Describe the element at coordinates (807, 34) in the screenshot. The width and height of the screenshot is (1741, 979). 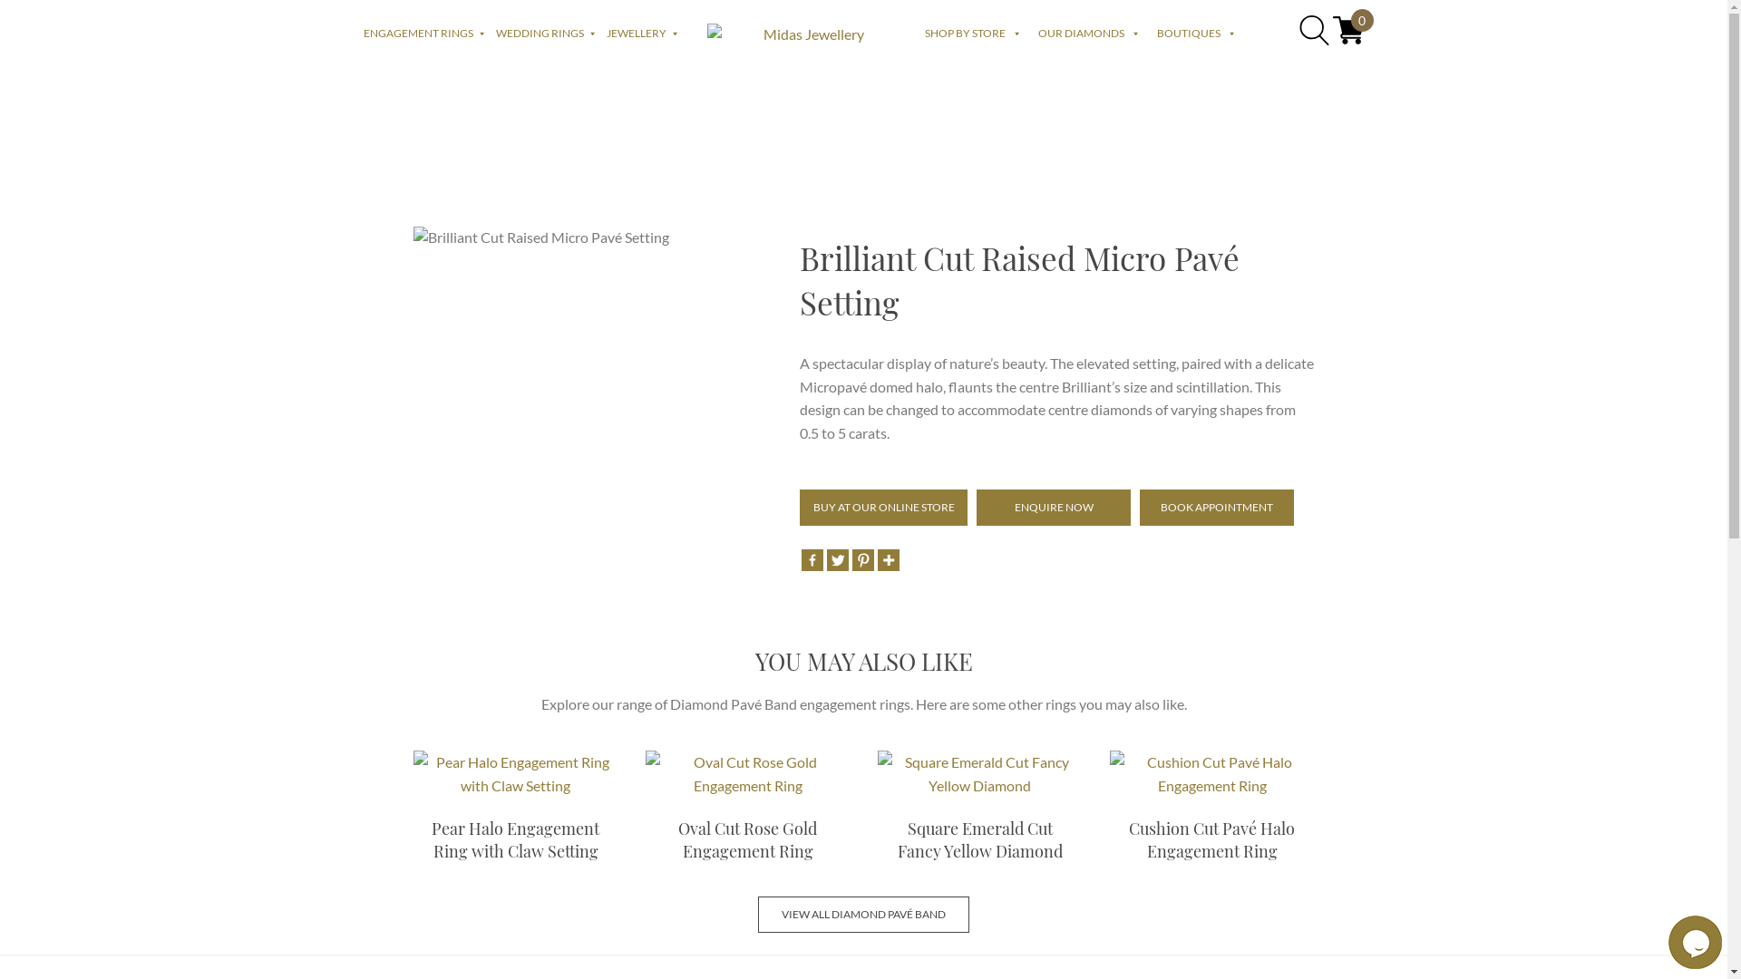
I see `Midas Jewellery` at that location.